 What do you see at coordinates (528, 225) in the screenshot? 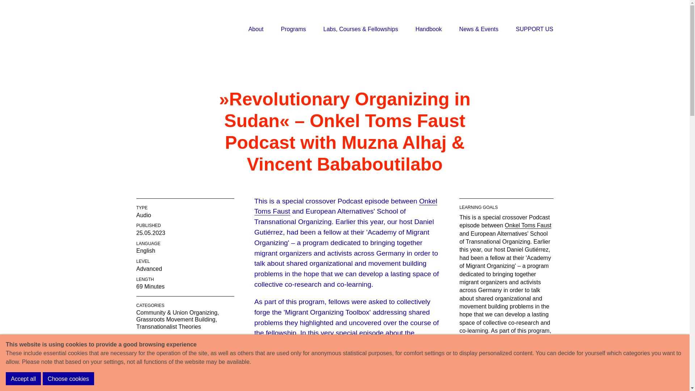
I see `Onkel Toms Faust` at bounding box center [528, 225].